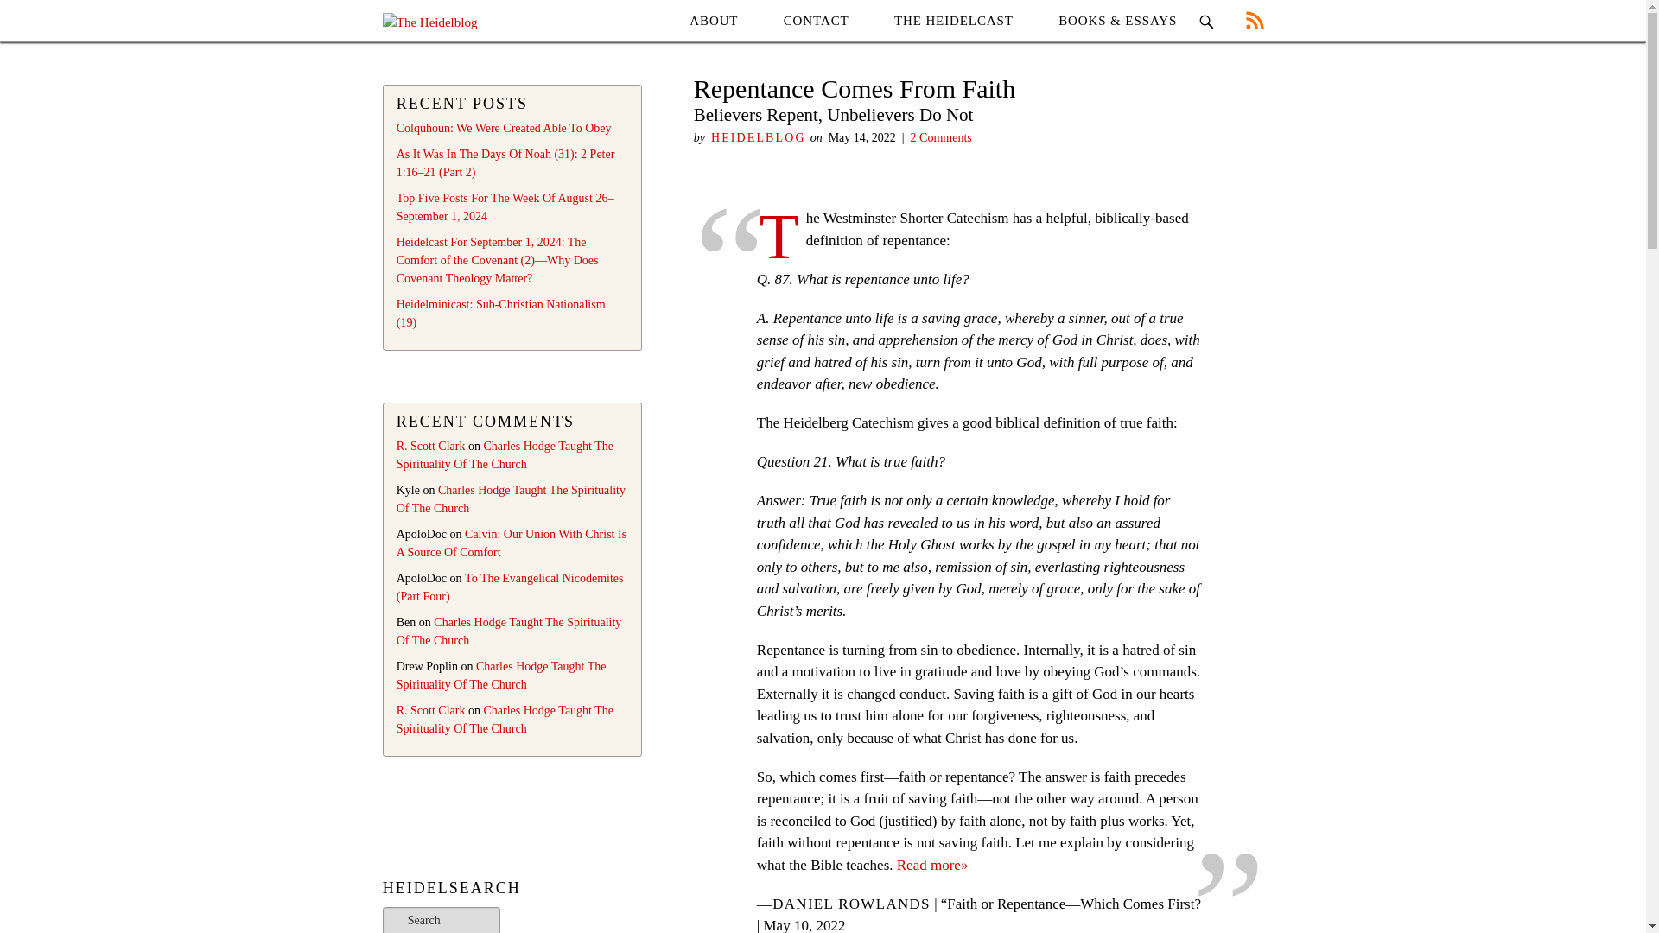 The width and height of the screenshot is (1659, 933). I want to click on HEIDELBLOG, so click(759, 138).